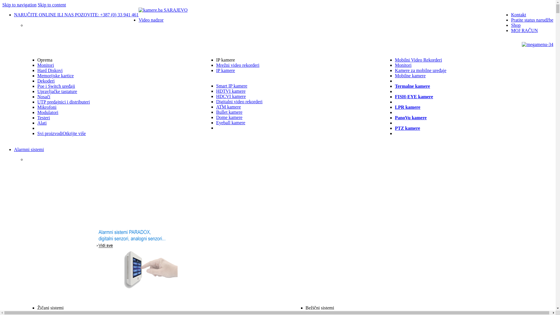 This screenshot has width=560, height=315. Describe the element at coordinates (229, 117) in the screenshot. I see `Dome kamere` at that location.